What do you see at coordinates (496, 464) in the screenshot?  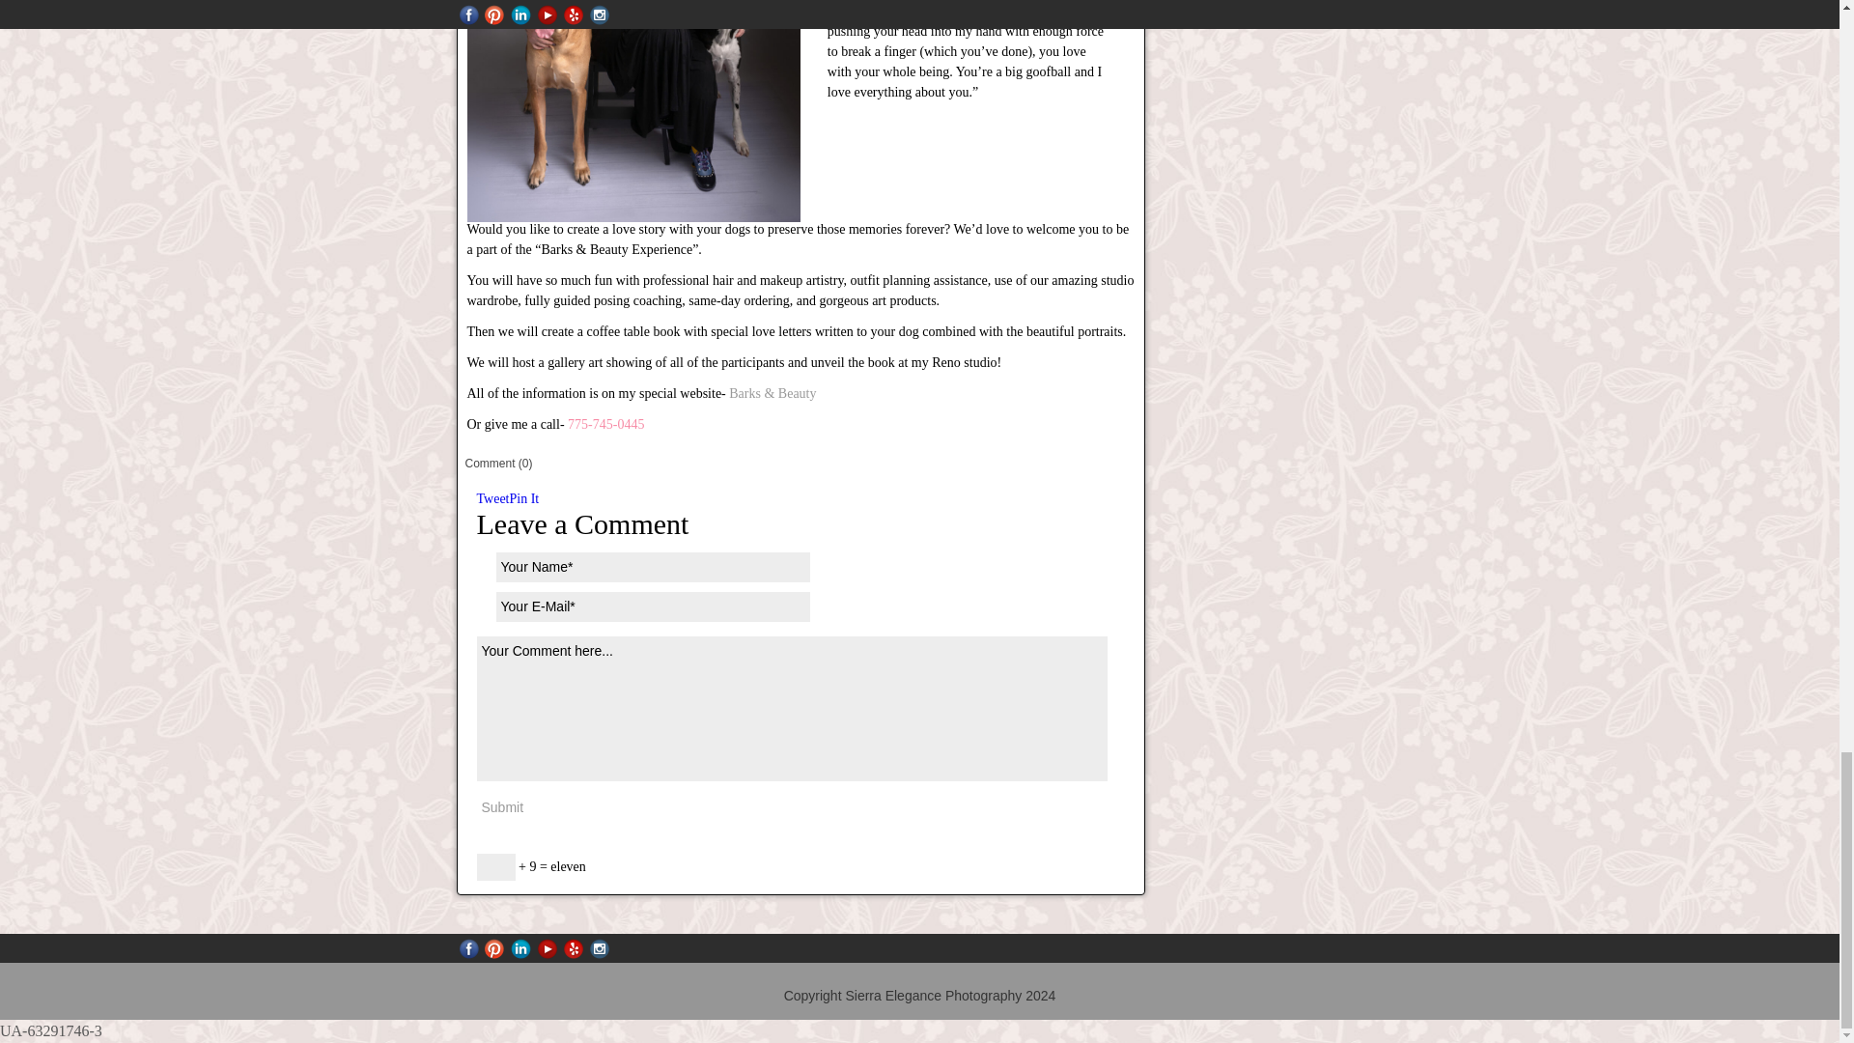 I see `Comment` at bounding box center [496, 464].